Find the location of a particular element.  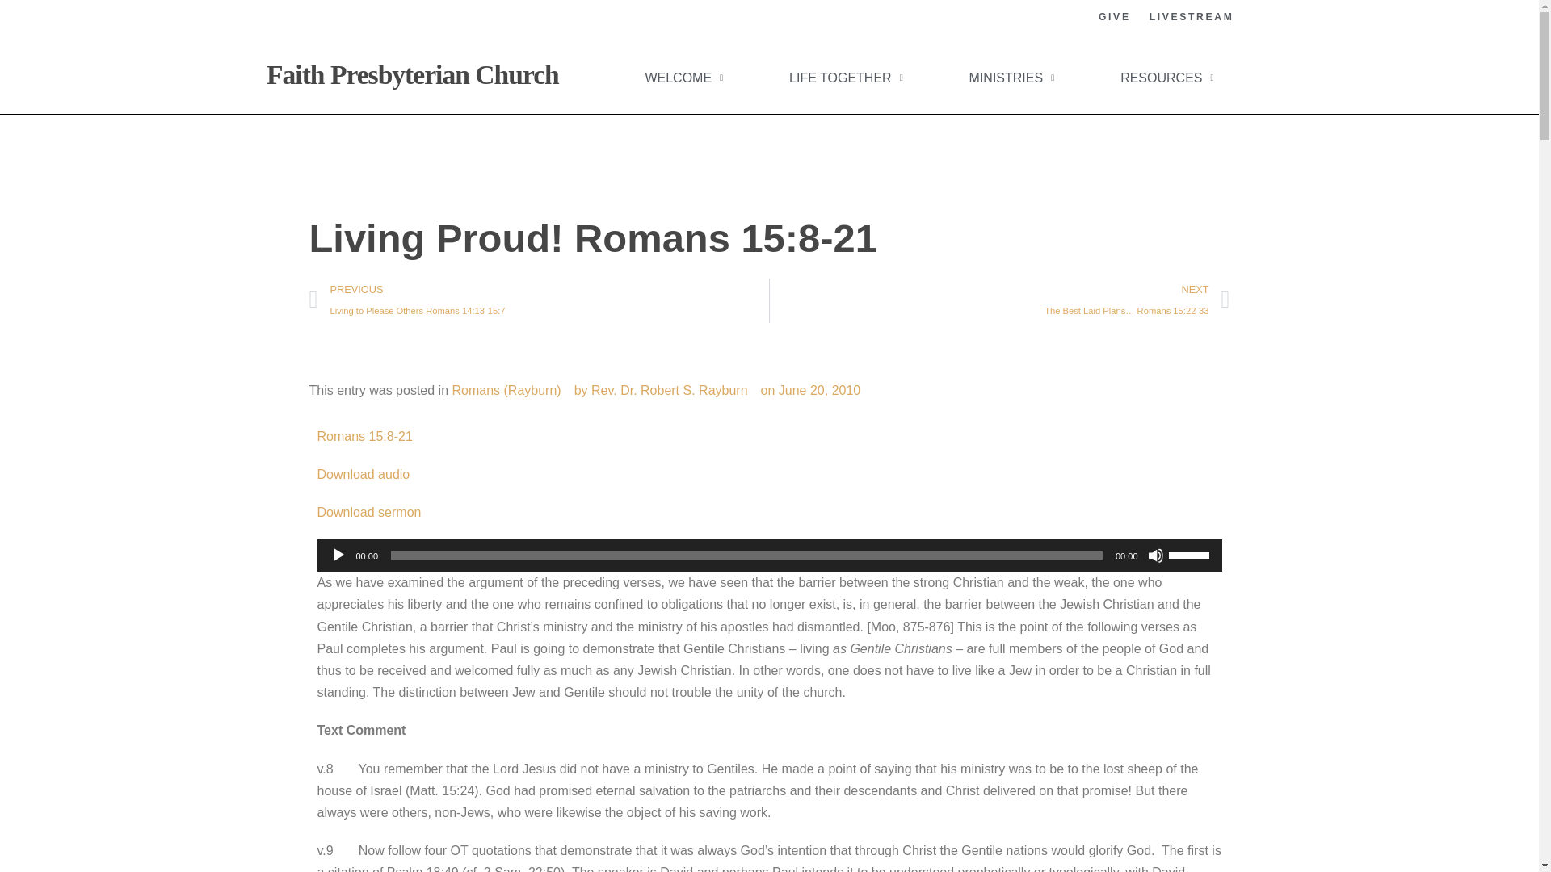

MINISTRIES is located at coordinates (1011, 78).